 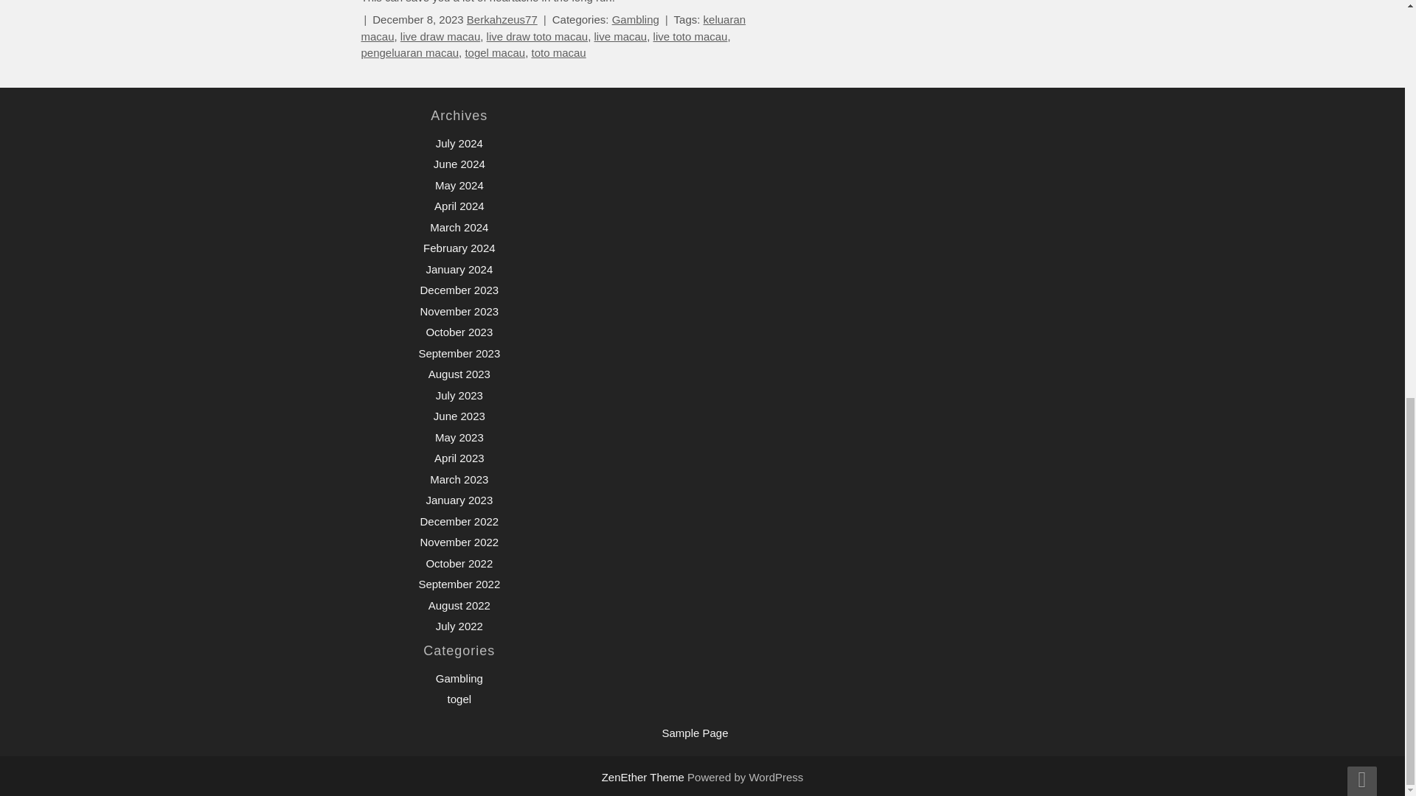 What do you see at coordinates (459, 248) in the screenshot?
I see `February 2024` at bounding box center [459, 248].